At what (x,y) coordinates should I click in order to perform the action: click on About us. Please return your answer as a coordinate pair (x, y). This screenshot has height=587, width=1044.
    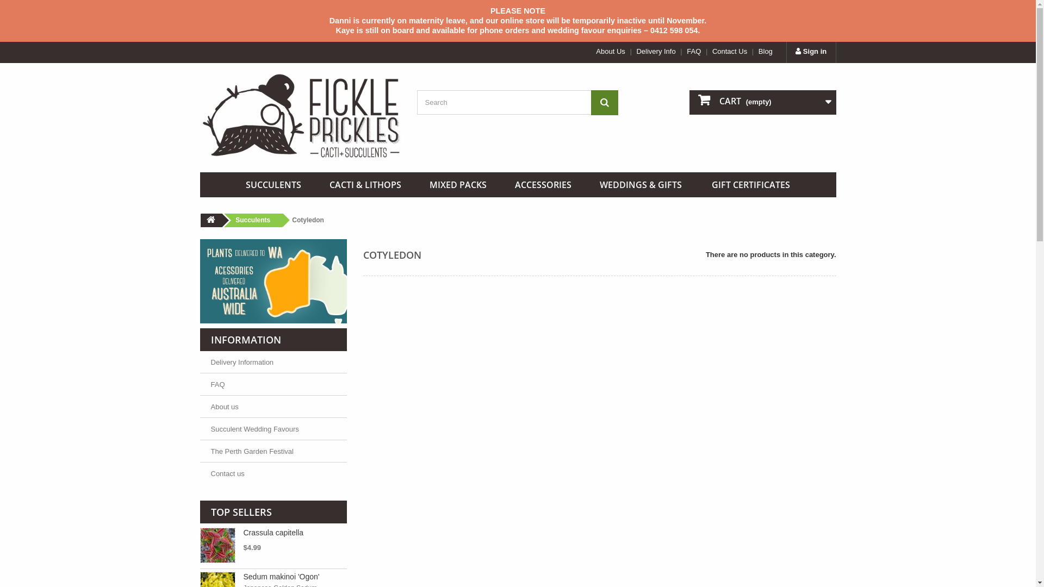
    Looking at the image, I should click on (225, 407).